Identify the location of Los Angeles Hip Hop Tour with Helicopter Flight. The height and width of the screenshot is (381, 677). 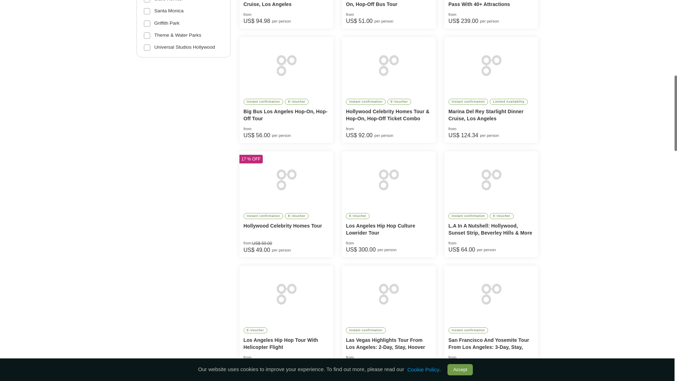
(286, 294).